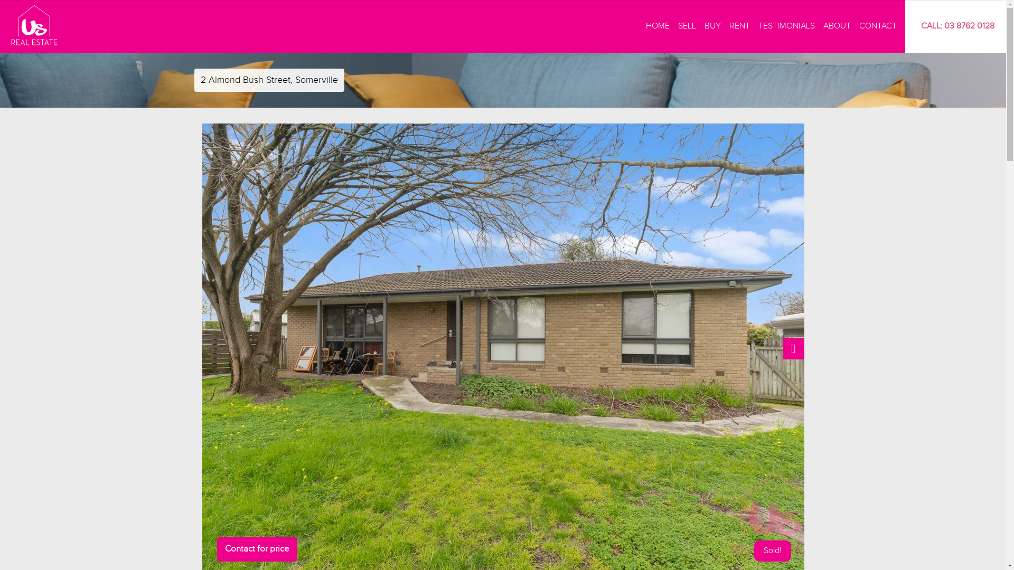 The width and height of the screenshot is (1014, 570). Describe the element at coordinates (713, 26) in the screenshot. I see `BUY` at that location.